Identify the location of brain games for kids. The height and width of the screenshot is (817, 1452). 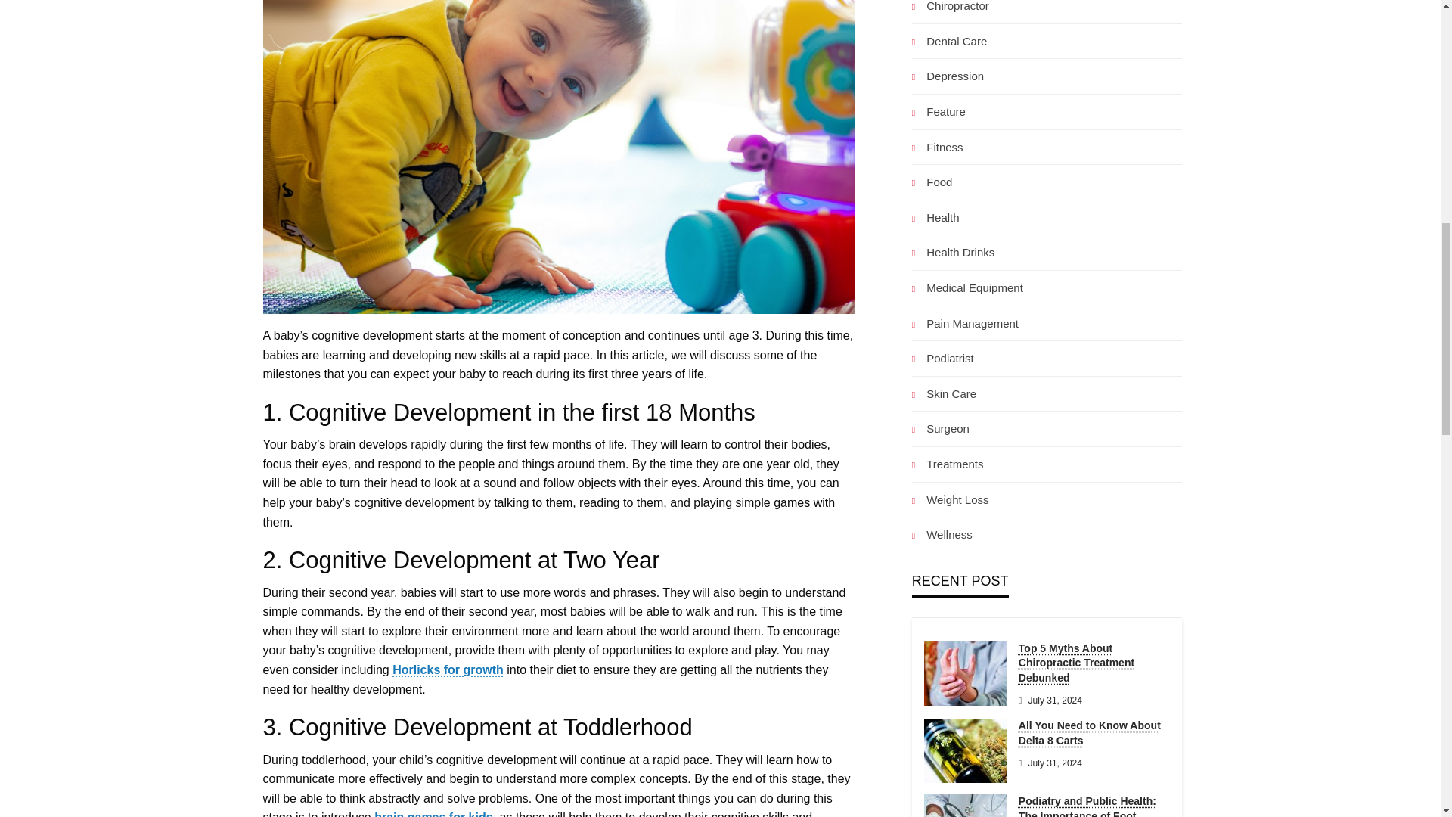
(434, 814).